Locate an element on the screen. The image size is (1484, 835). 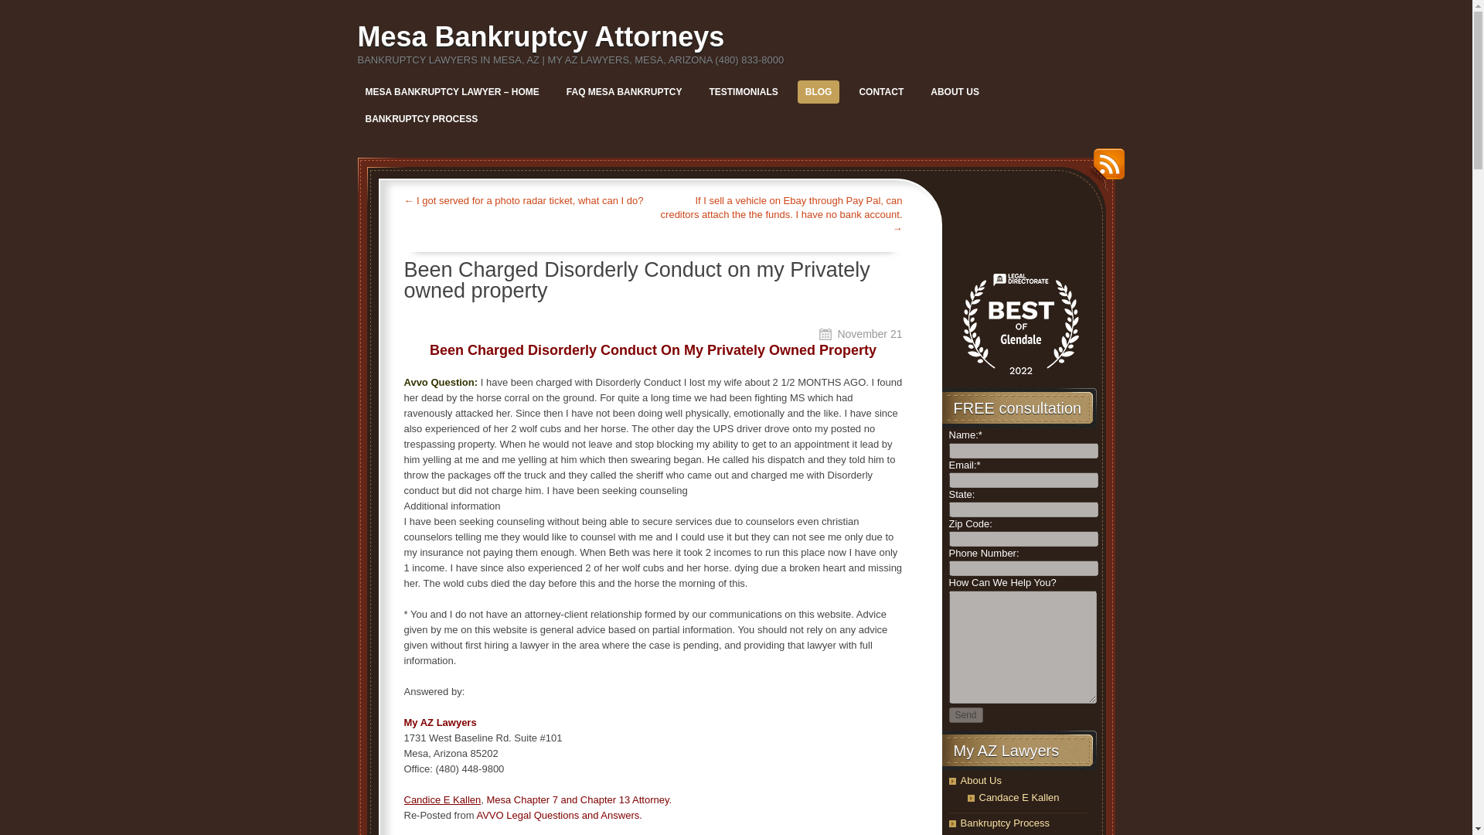
Candice E Kallen is located at coordinates (442, 799).